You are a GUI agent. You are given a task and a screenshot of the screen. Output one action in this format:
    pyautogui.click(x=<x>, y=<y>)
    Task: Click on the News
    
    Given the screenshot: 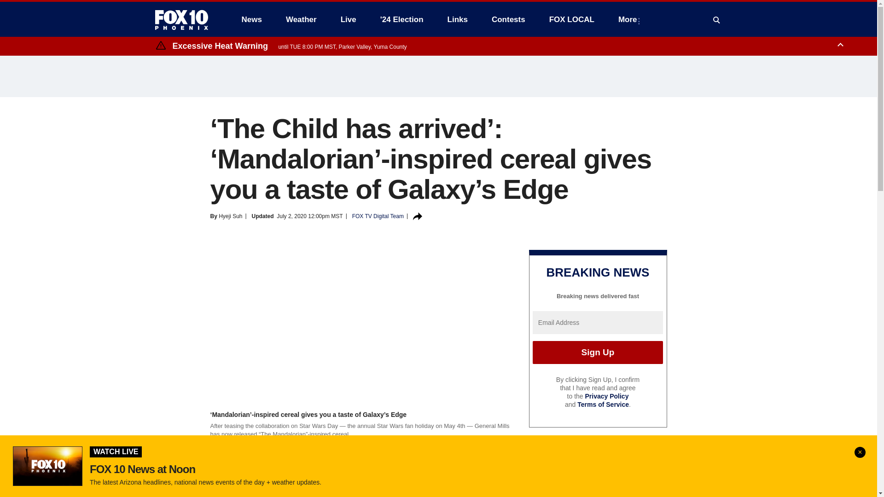 What is the action you would take?
    pyautogui.click(x=251, y=19)
    